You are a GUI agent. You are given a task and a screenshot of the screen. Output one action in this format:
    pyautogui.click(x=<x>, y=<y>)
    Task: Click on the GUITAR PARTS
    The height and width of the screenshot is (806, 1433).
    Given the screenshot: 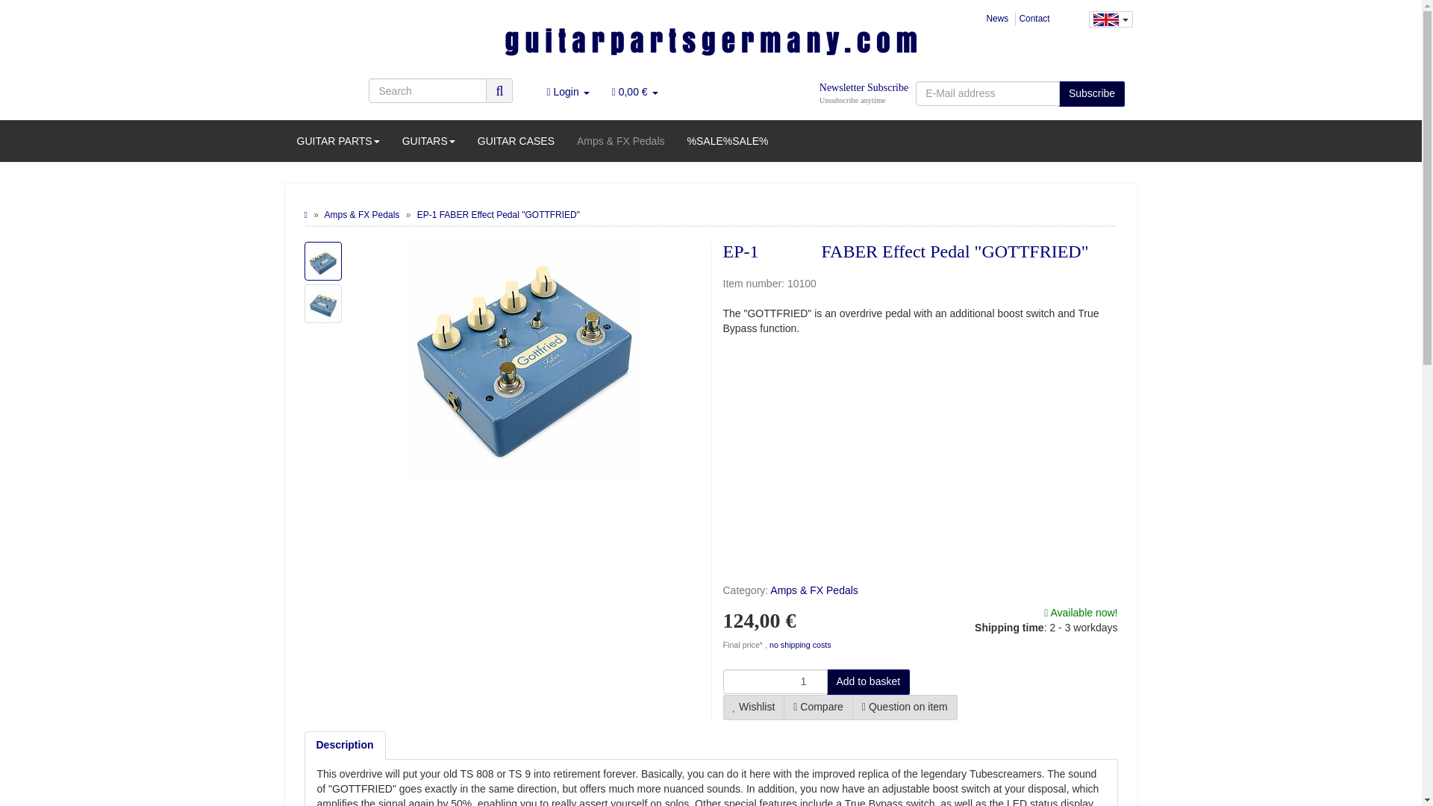 What is the action you would take?
    pyautogui.click(x=337, y=140)
    